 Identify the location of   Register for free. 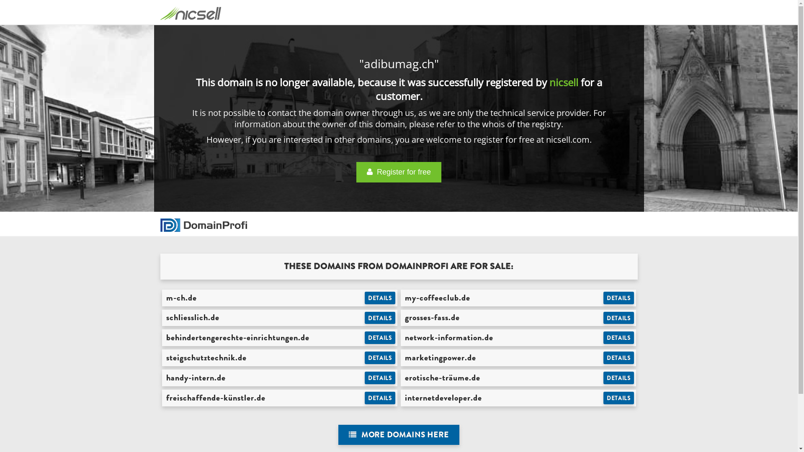
(399, 172).